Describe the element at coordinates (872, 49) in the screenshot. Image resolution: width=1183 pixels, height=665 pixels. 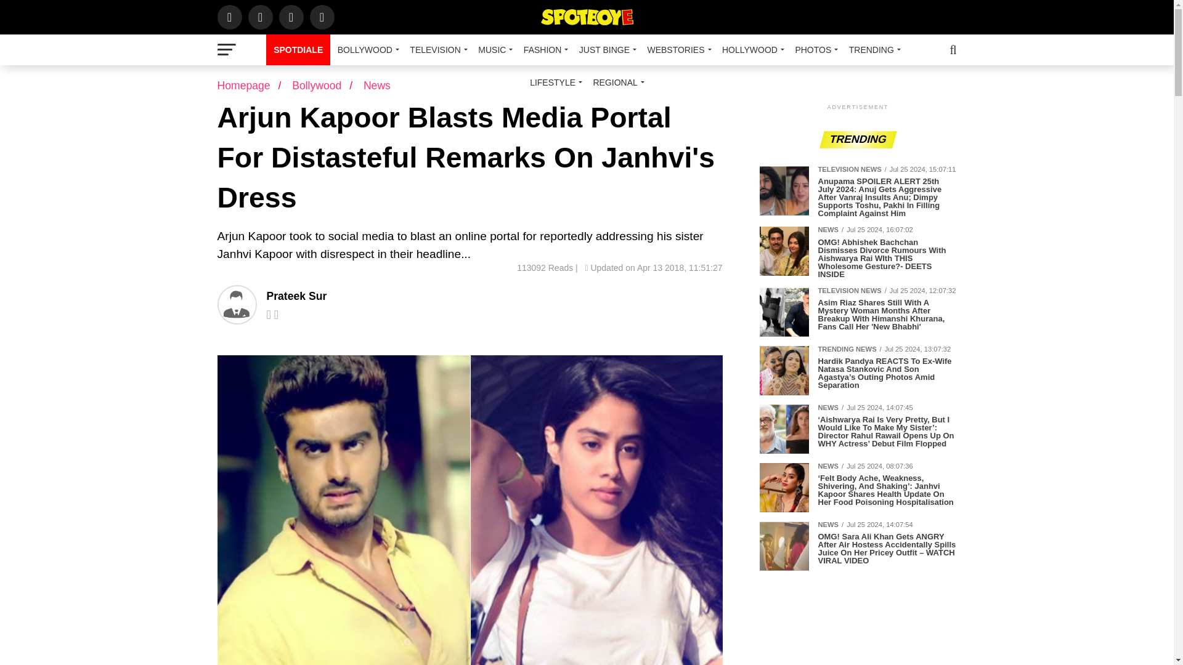
I see `TRENDING` at that location.